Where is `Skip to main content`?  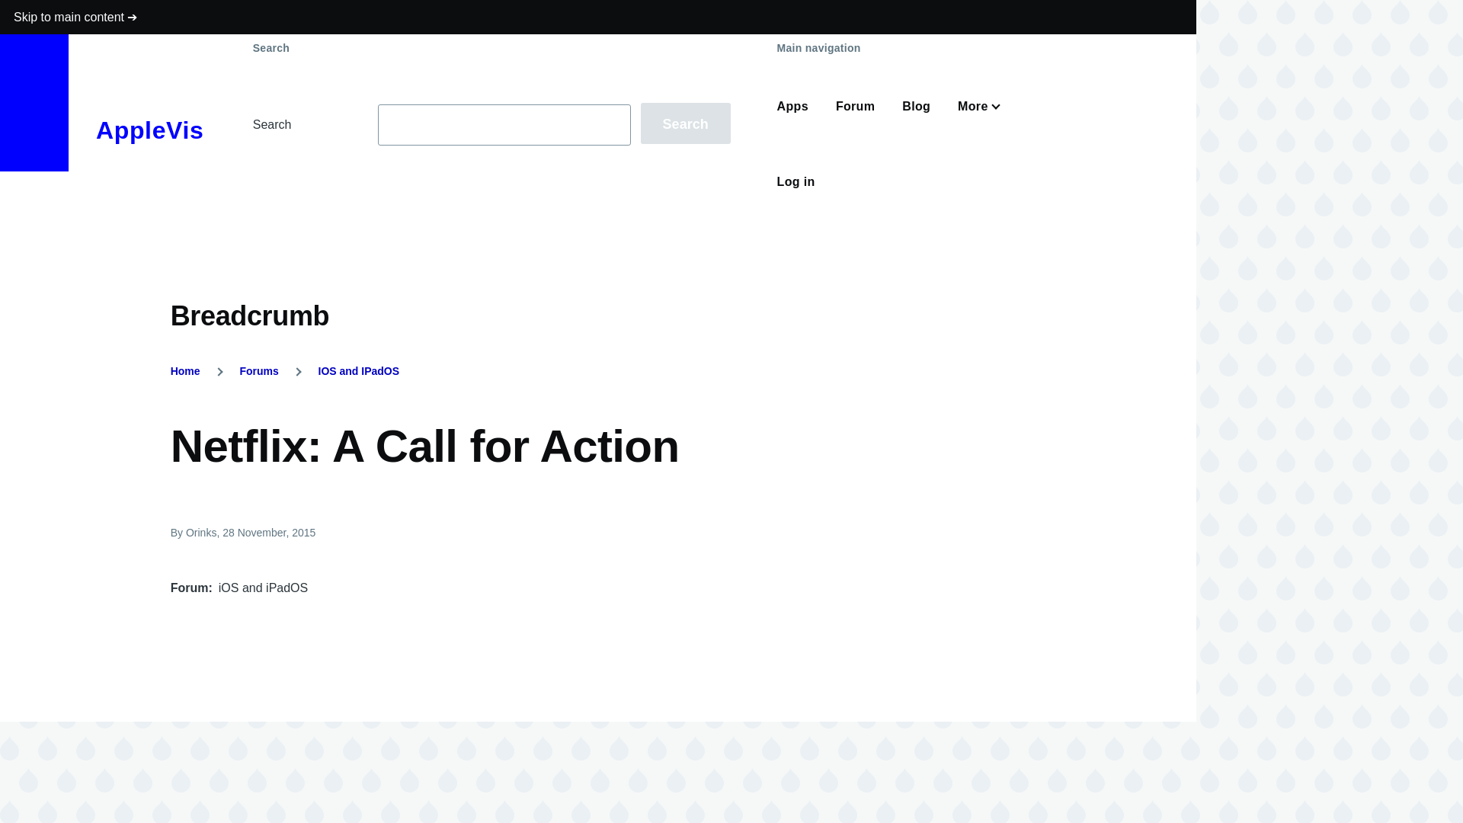
Skip to main content is located at coordinates (598, 17).